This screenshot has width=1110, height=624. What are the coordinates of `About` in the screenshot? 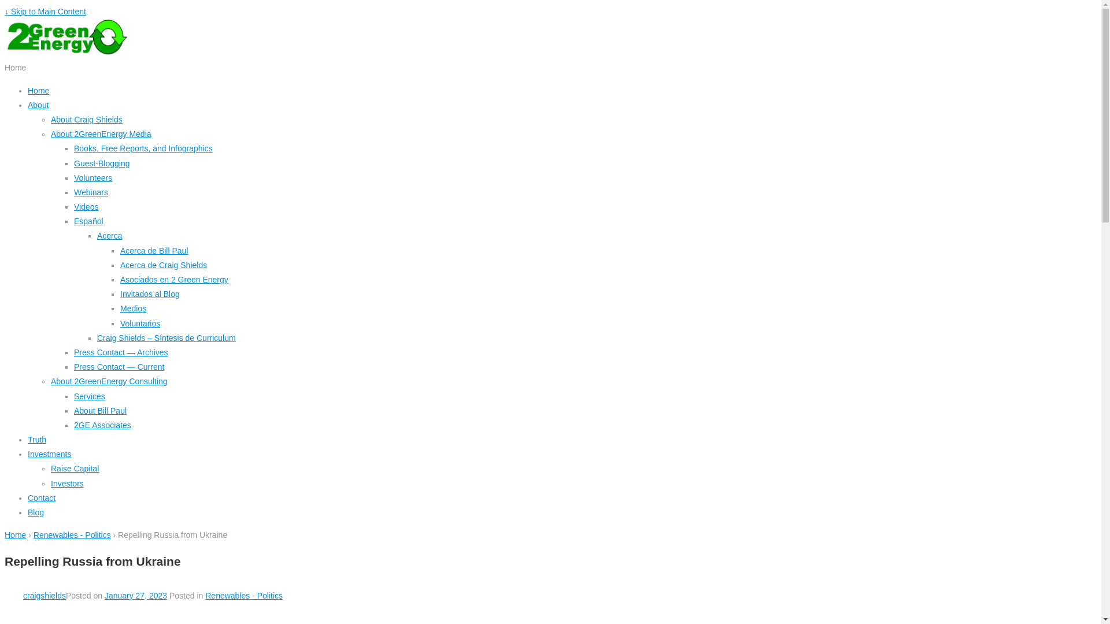 It's located at (38, 105).